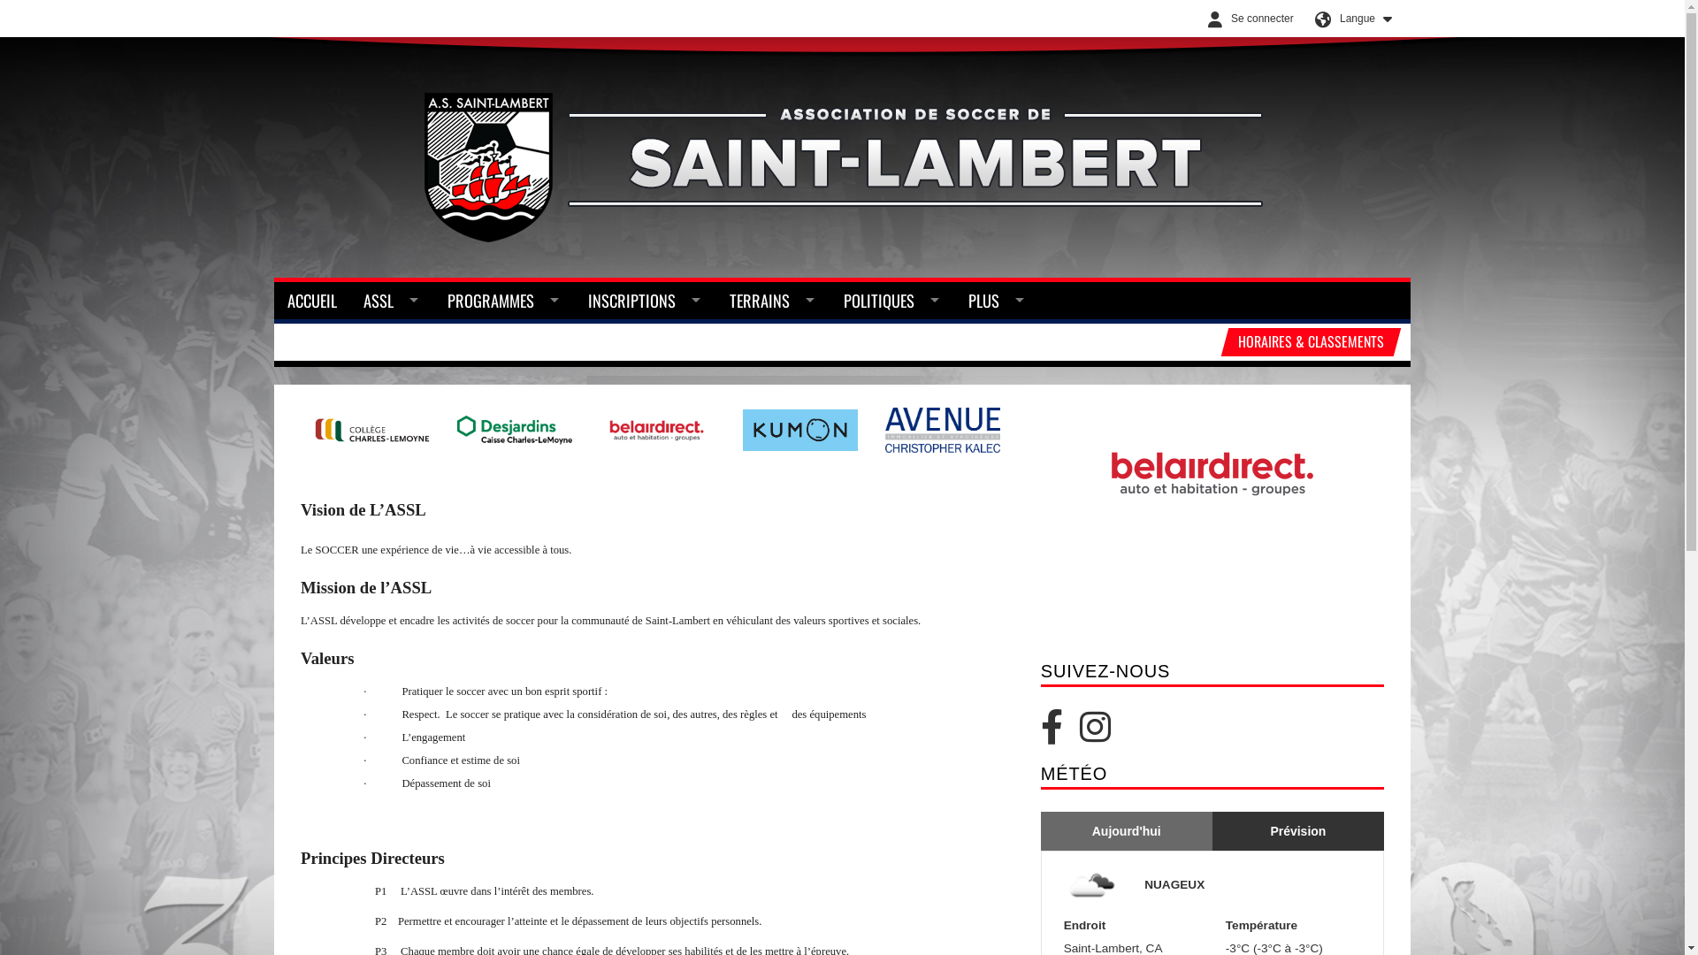 This screenshot has height=955, width=1698. I want to click on PLUS, so click(998, 301).